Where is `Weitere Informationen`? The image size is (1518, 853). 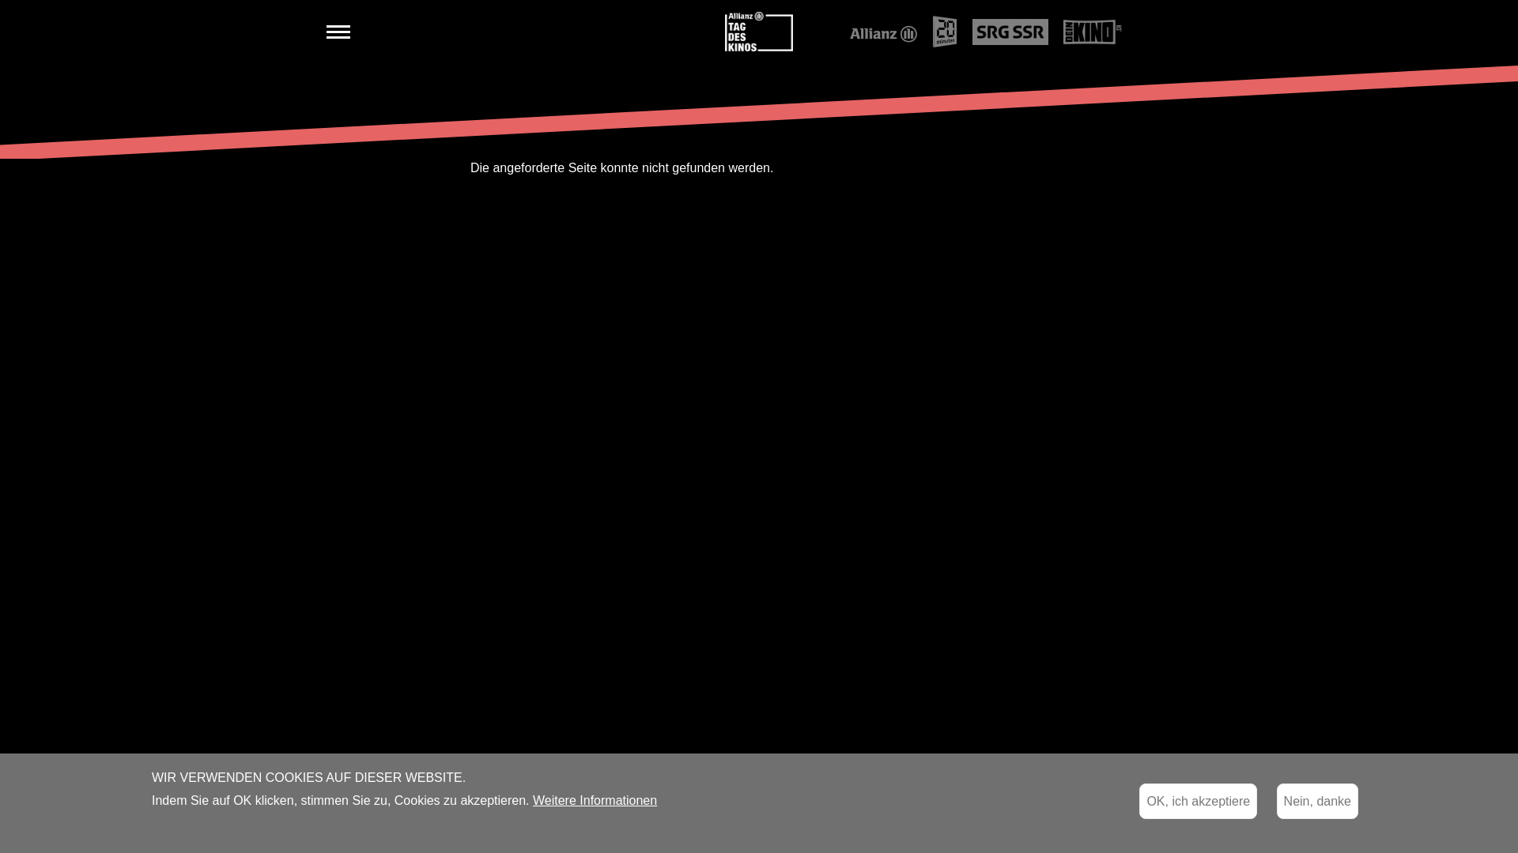 Weitere Informationen is located at coordinates (595, 800).